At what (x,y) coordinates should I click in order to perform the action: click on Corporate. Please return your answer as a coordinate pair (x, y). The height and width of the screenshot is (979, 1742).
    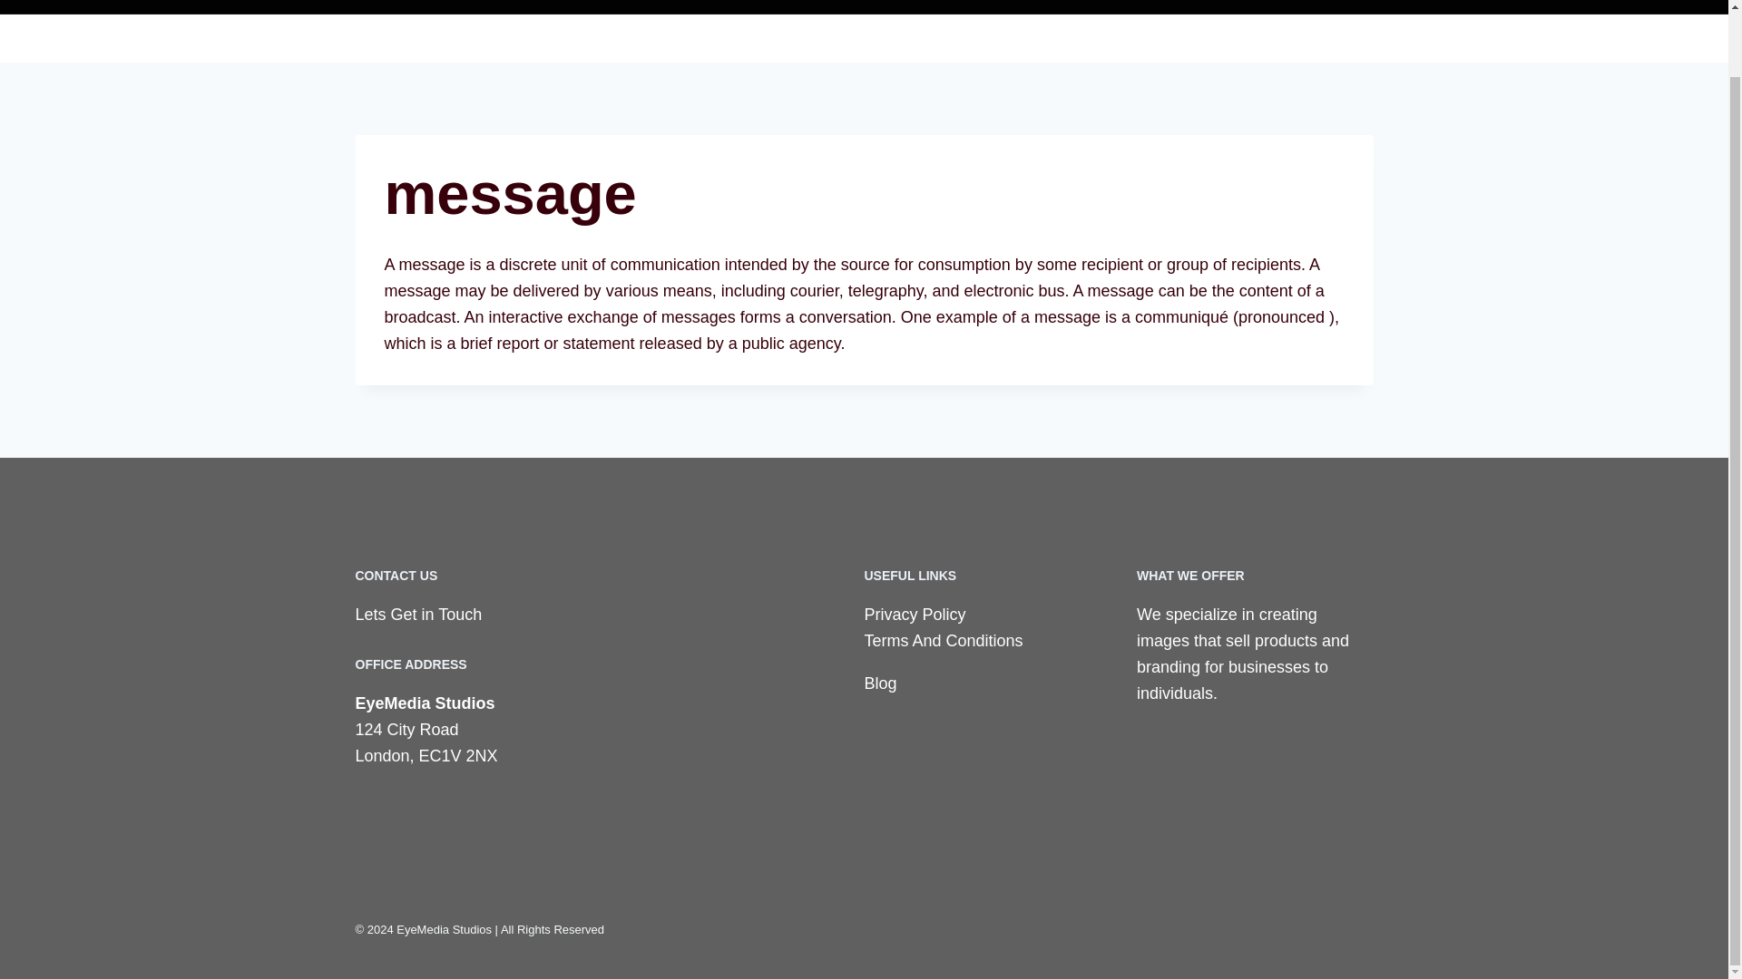
    Looking at the image, I should click on (1100, 43).